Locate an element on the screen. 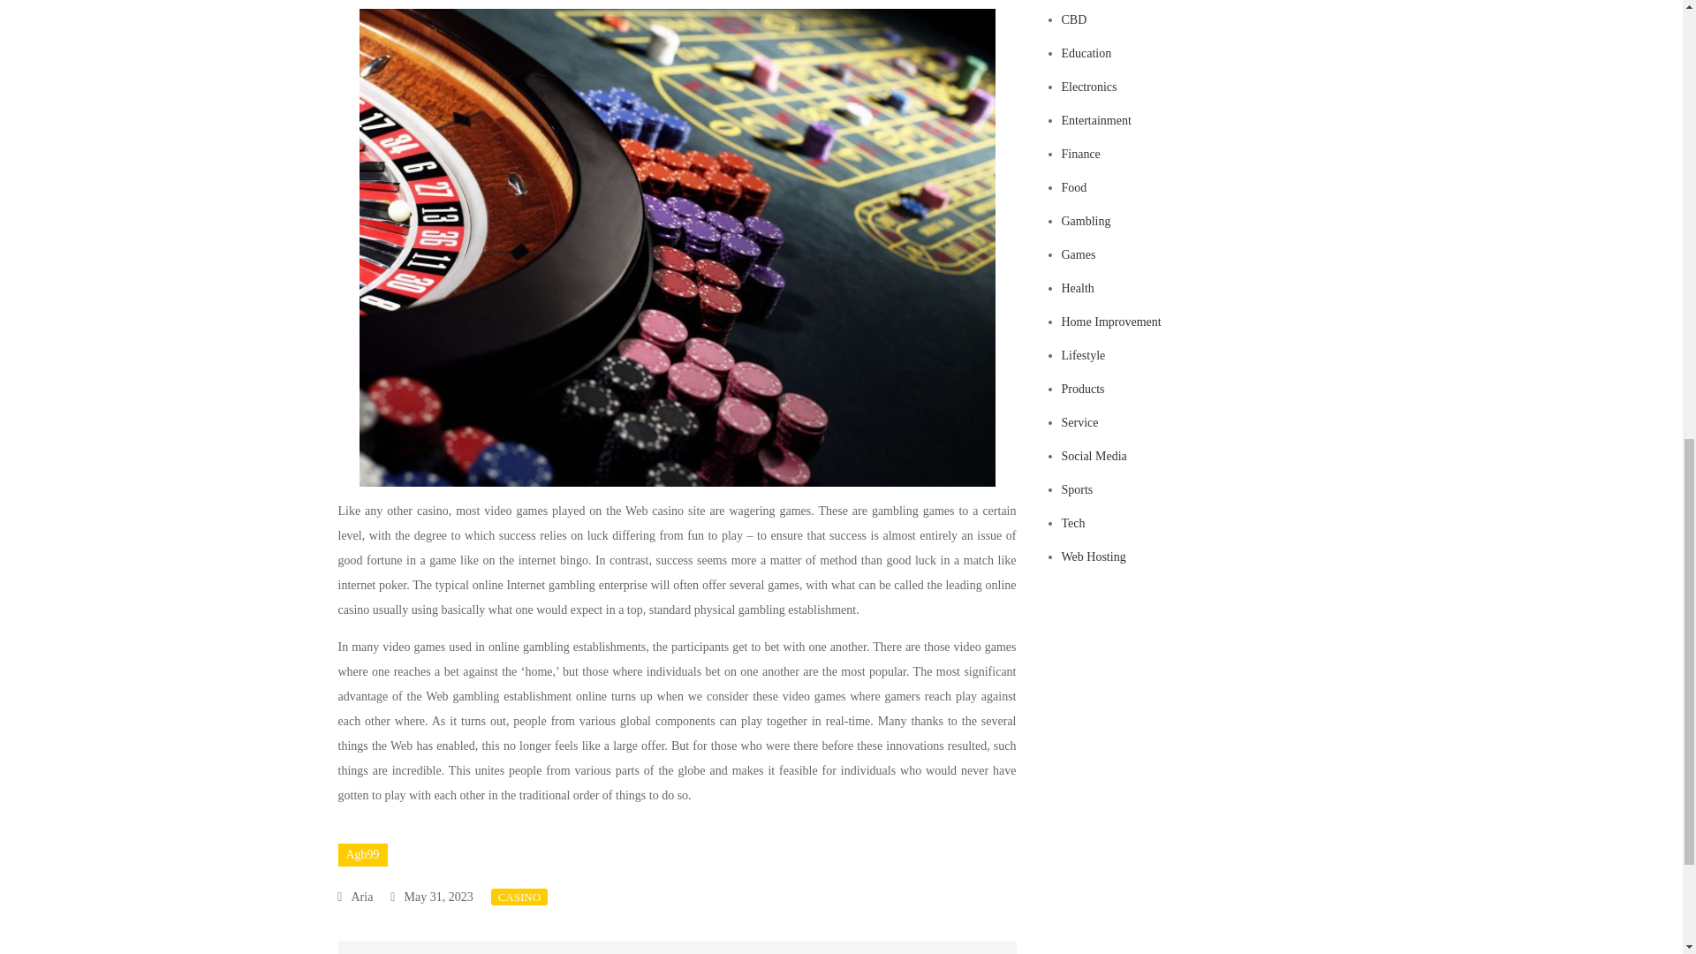 The image size is (1696, 954). CASINO is located at coordinates (519, 896).